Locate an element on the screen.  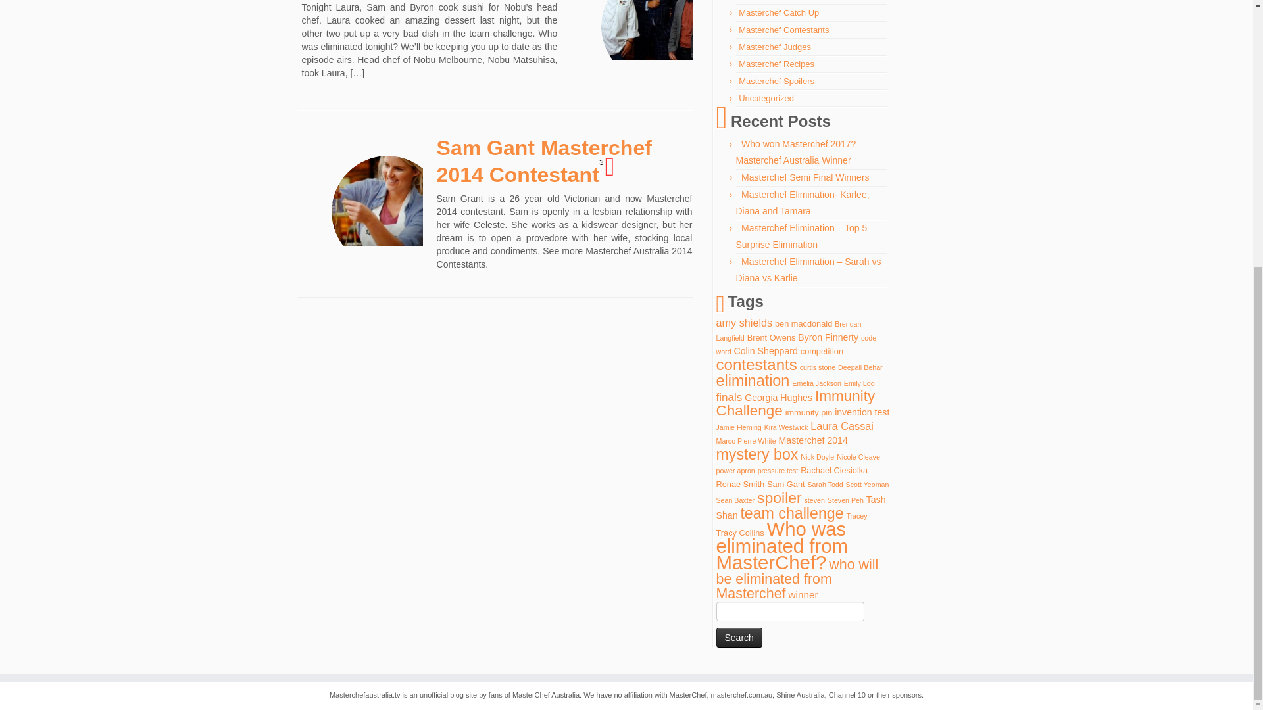
Brendan Langfield is located at coordinates (788, 331).